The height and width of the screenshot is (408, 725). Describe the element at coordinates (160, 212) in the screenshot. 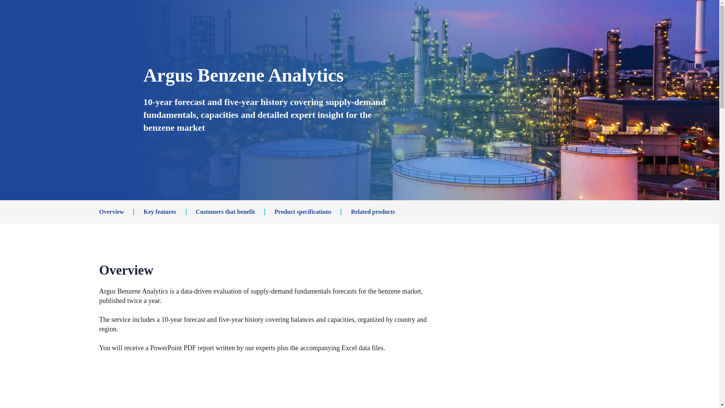

I see `Key features` at that location.